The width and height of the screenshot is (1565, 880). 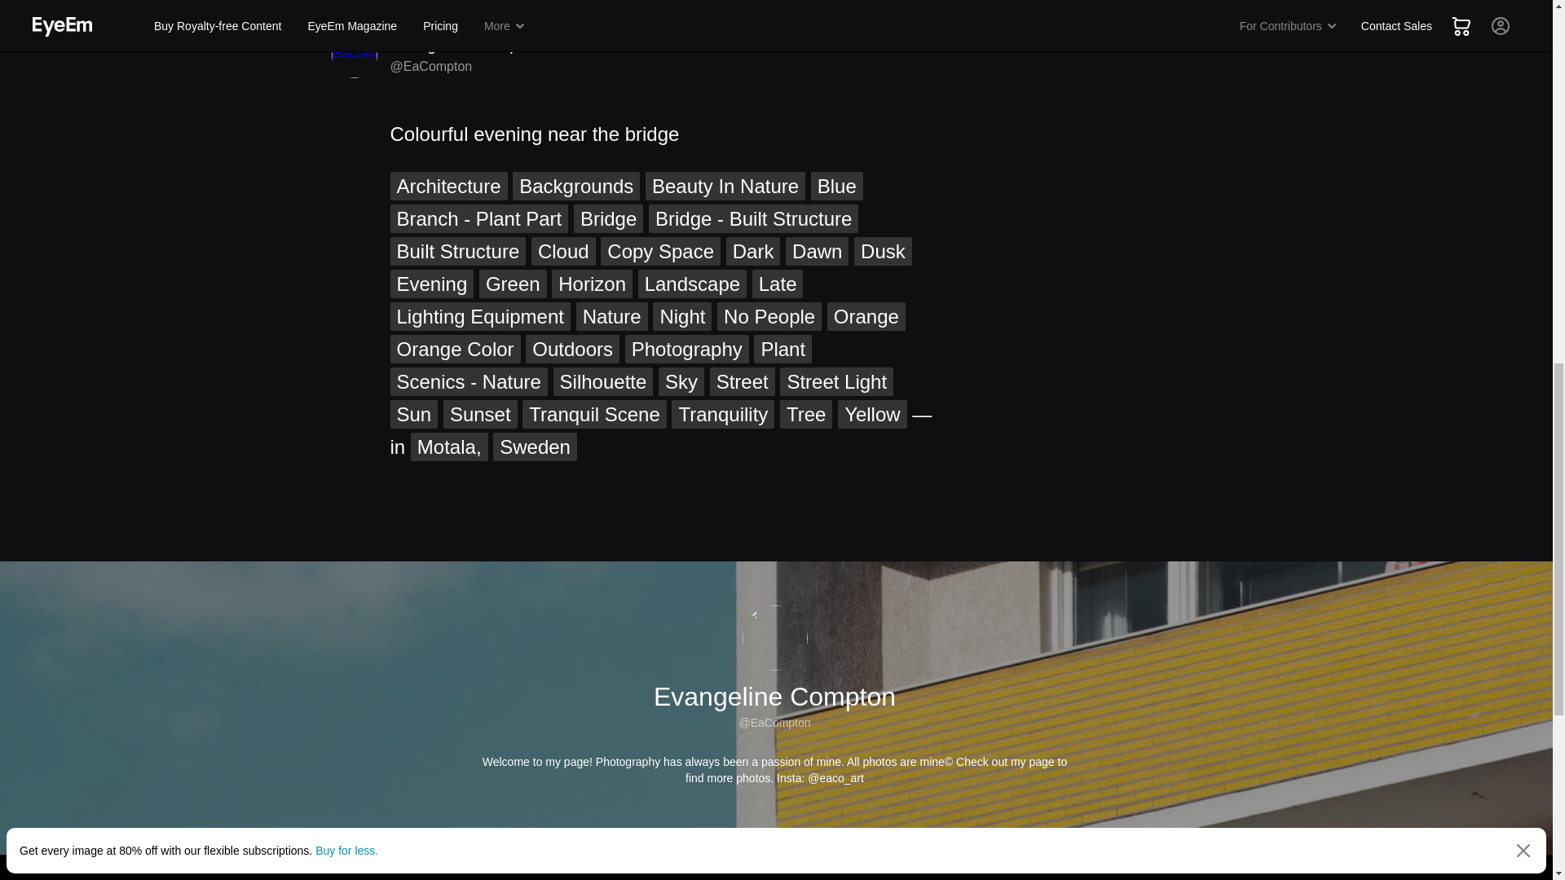 What do you see at coordinates (479, 316) in the screenshot?
I see `Lighting Equipment` at bounding box center [479, 316].